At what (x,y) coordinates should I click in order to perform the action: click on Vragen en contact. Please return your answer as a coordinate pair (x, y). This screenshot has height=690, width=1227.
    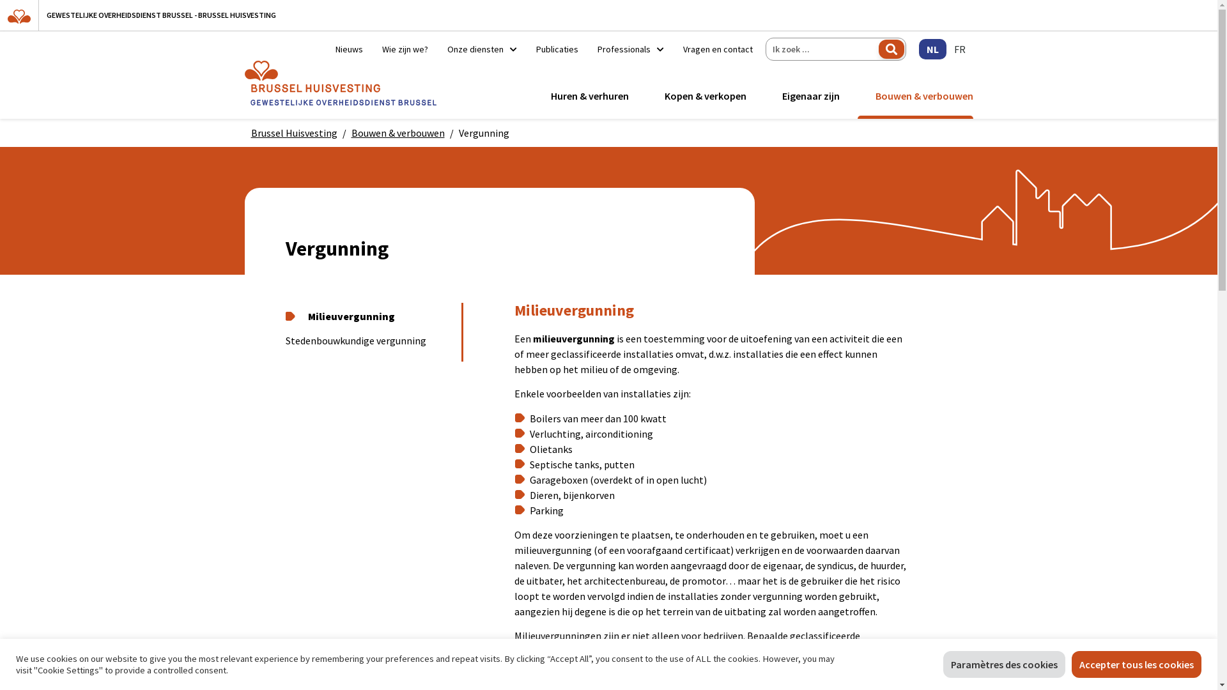
    Looking at the image, I should click on (713, 49).